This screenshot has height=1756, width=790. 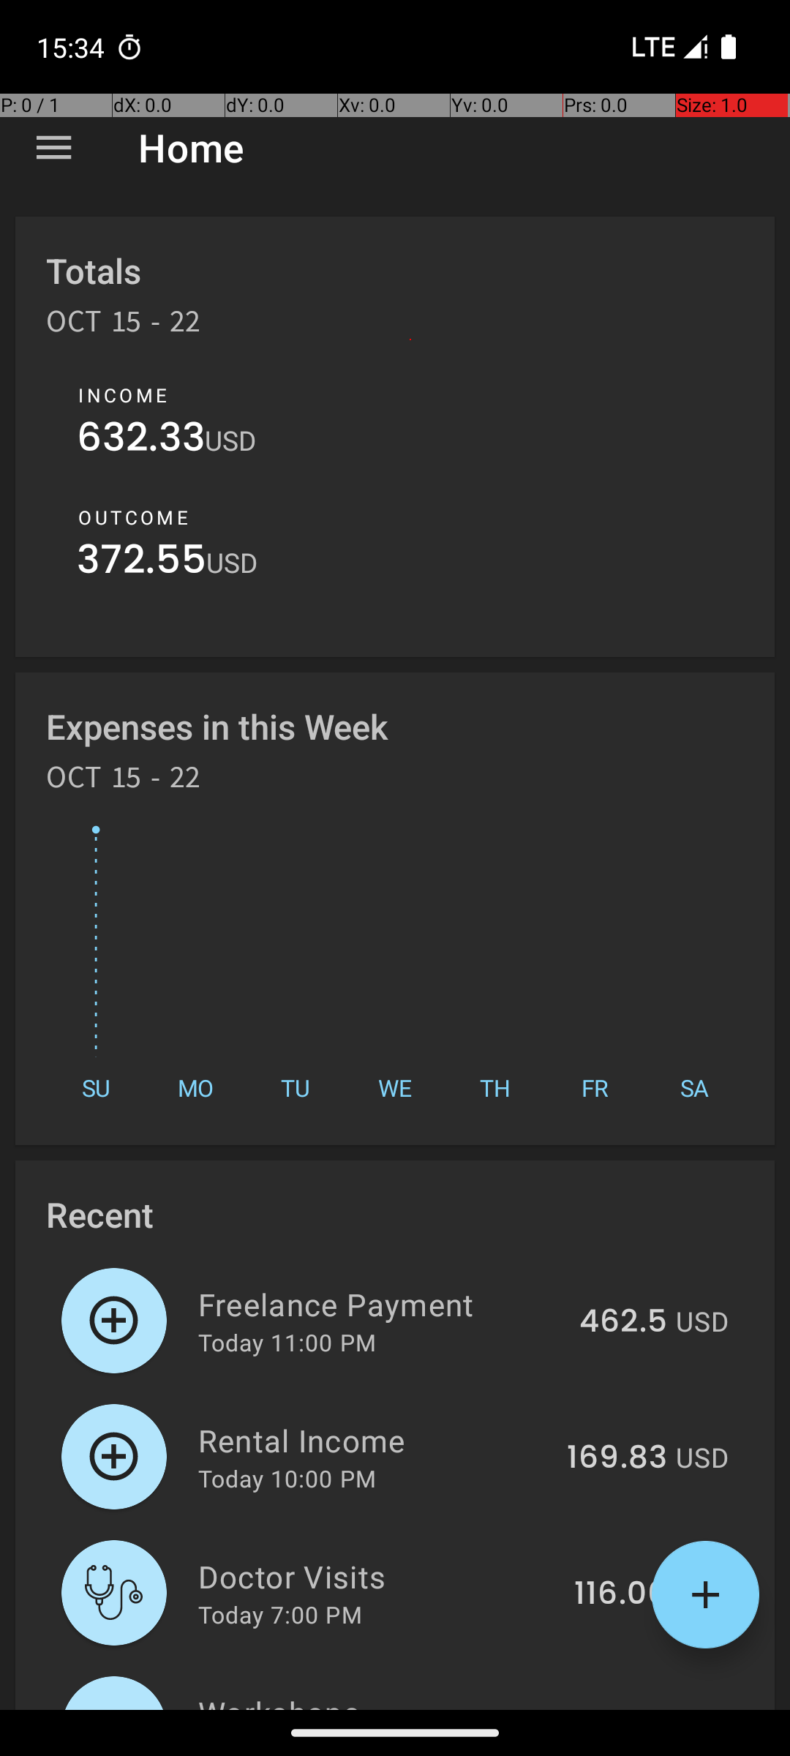 I want to click on Doctor Visits, so click(x=377, y=1576).